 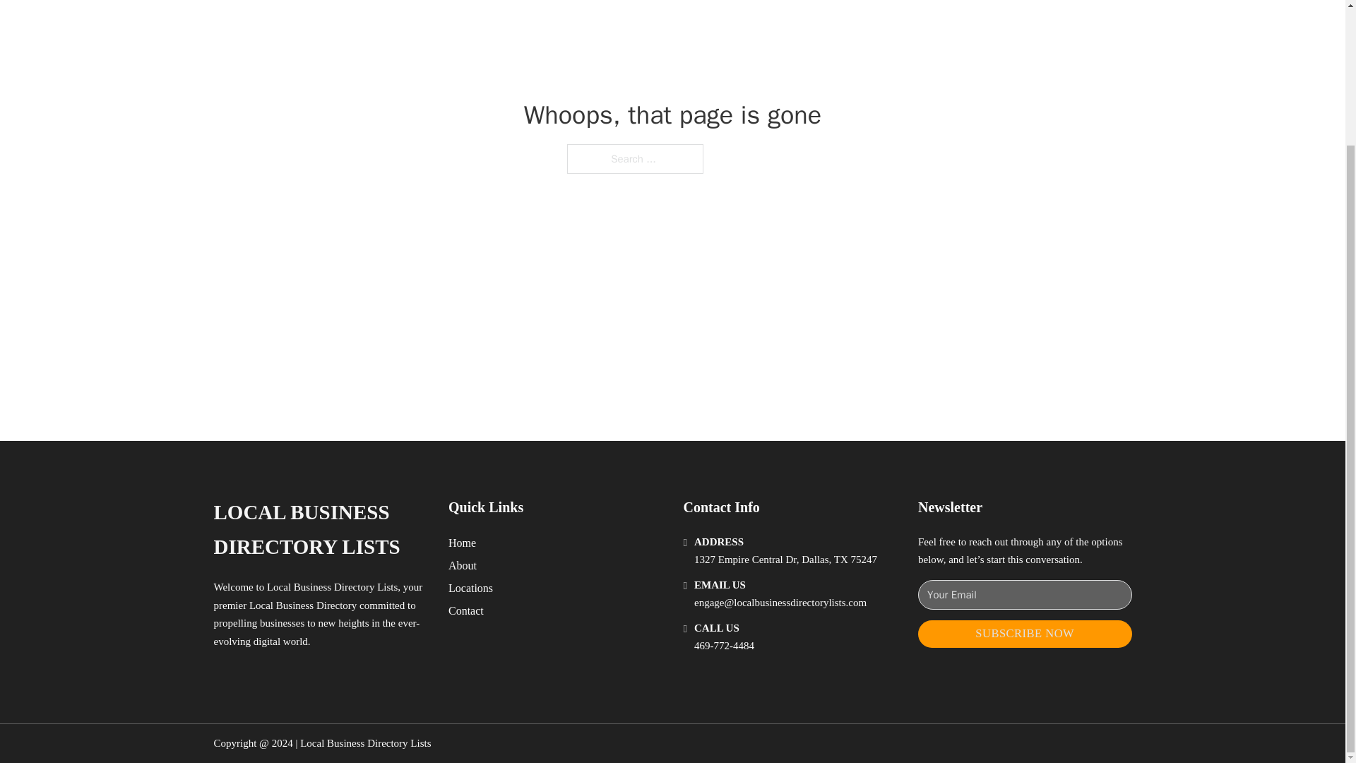 What do you see at coordinates (463, 565) in the screenshot?
I see `About` at bounding box center [463, 565].